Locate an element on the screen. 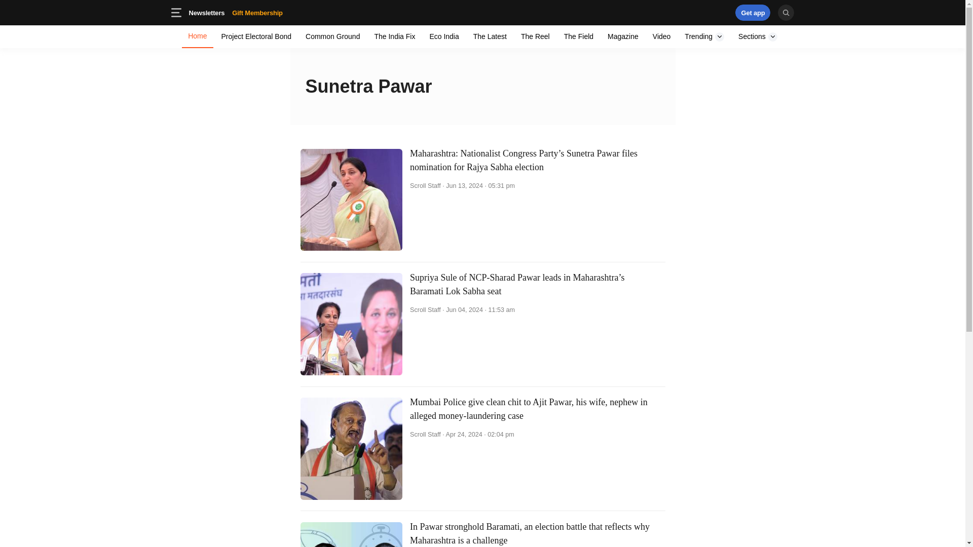 This screenshot has height=547, width=973. The Latest is located at coordinates (490, 36).